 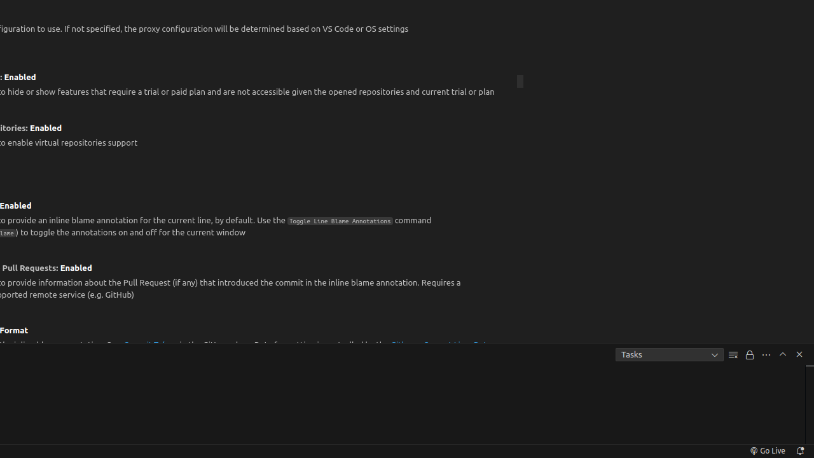 What do you see at coordinates (799, 354) in the screenshot?
I see `Hide Panel` at bounding box center [799, 354].